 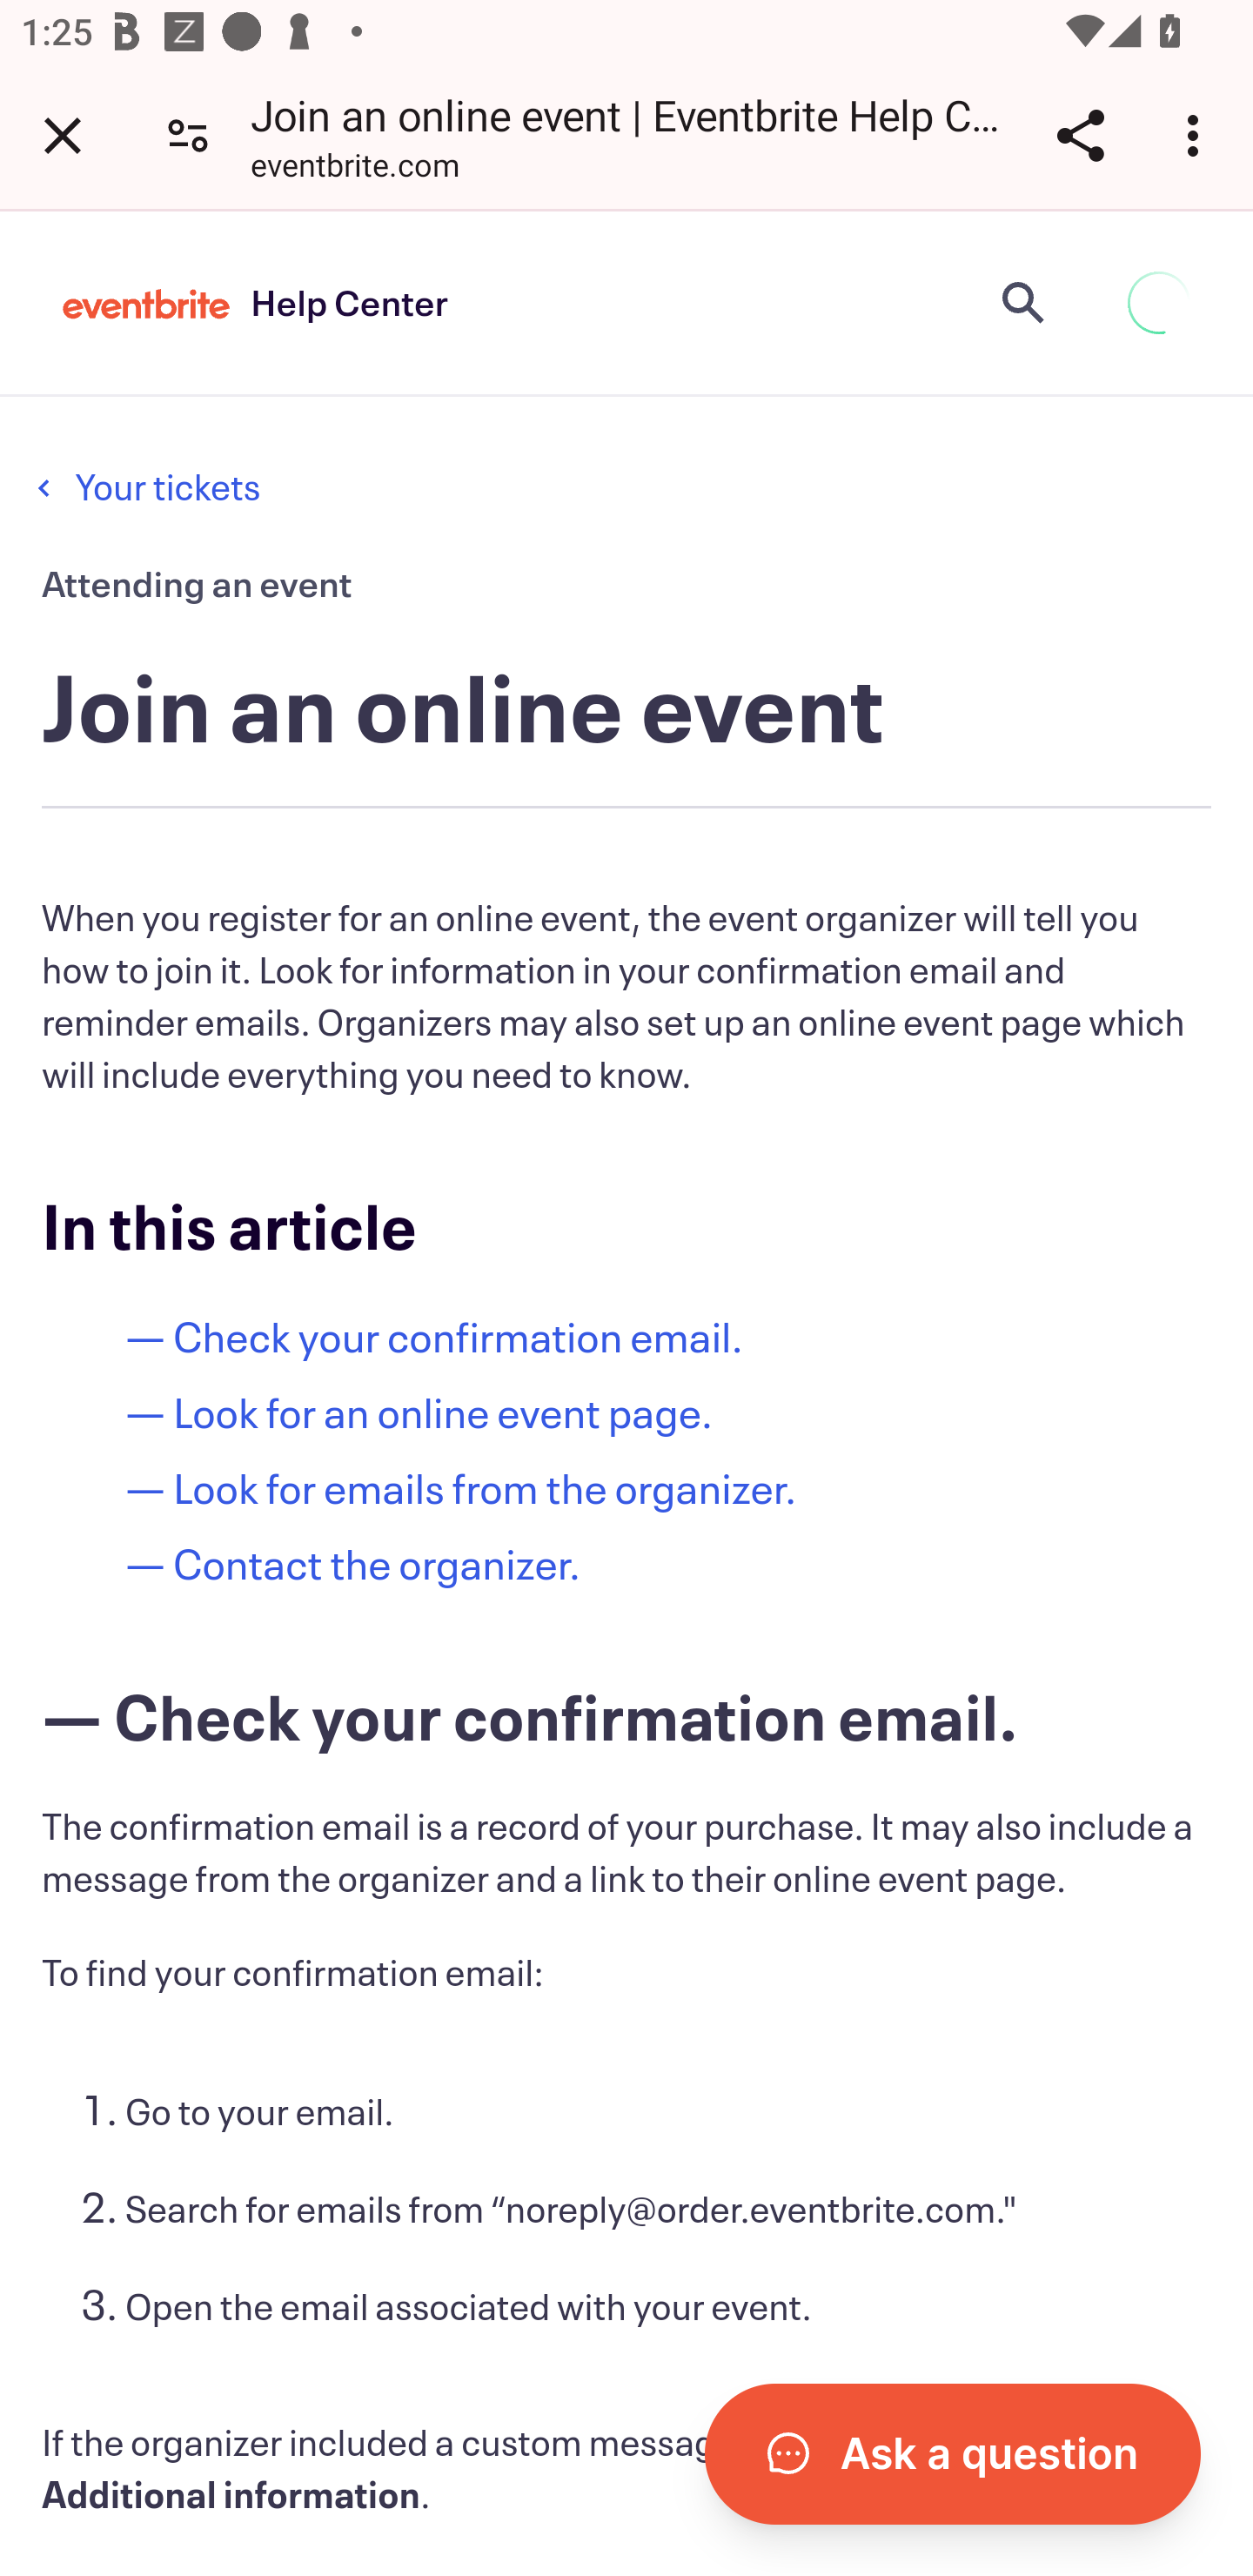 What do you see at coordinates (256, 302) in the screenshot?
I see `Eventbrite Help Center Eventbrite logo Help Center` at bounding box center [256, 302].